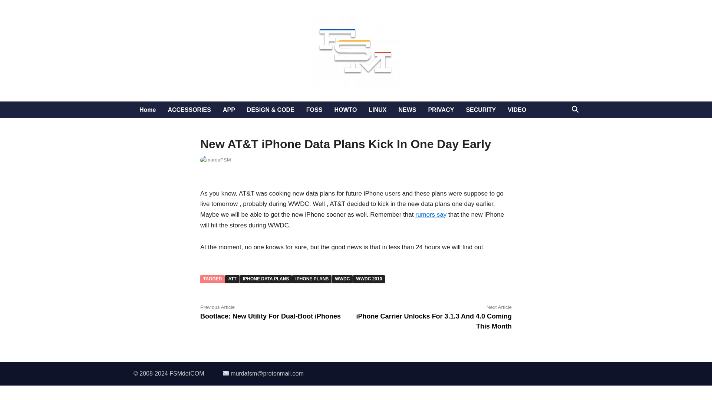  What do you see at coordinates (369, 279) in the screenshot?
I see `WWDC 2010` at bounding box center [369, 279].